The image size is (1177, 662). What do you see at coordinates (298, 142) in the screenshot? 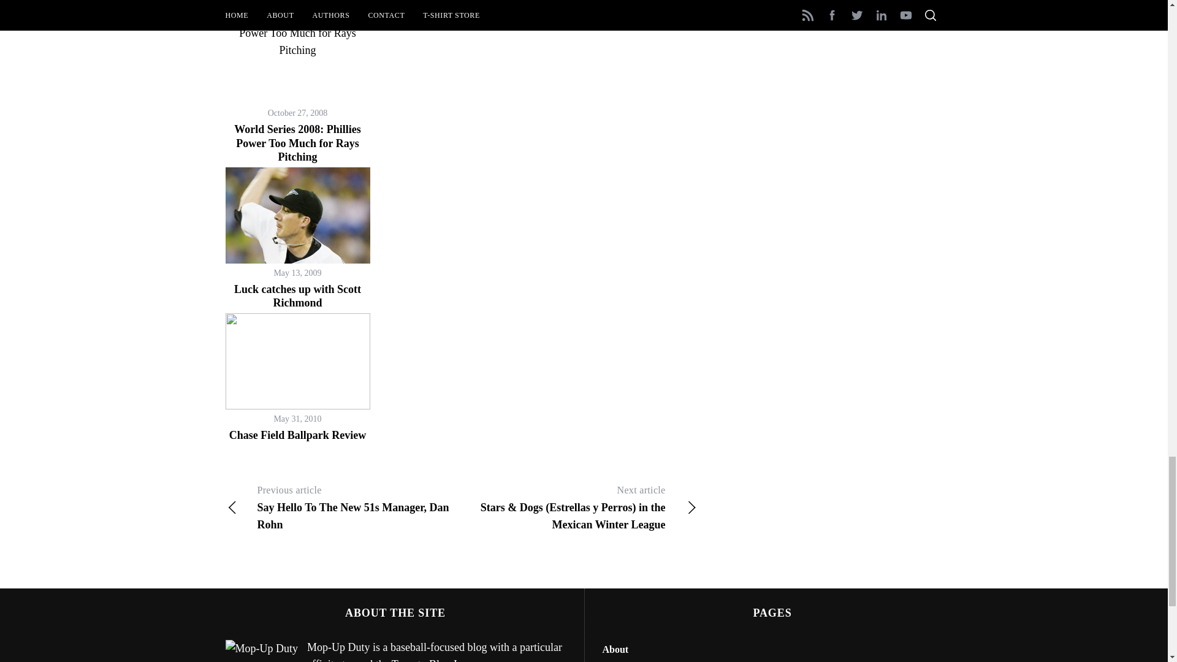
I see `World Series 2008: Phillies Power Too Much for Rays Pitching` at bounding box center [298, 142].